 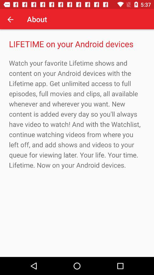 I want to click on press app to the left of the about app, so click(x=10, y=19).